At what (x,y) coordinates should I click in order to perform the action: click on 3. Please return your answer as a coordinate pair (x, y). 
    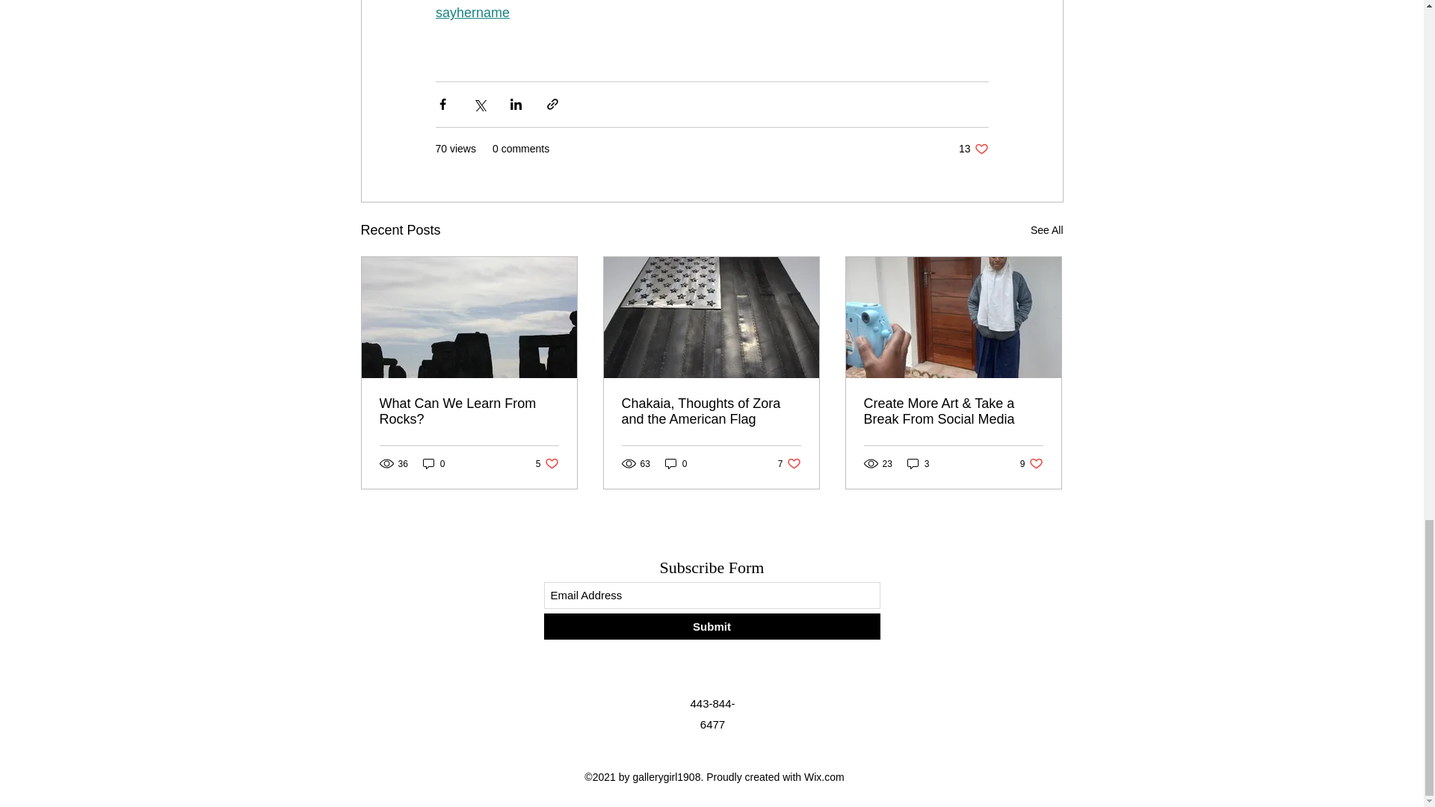
    Looking at the image, I should click on (712, 625).